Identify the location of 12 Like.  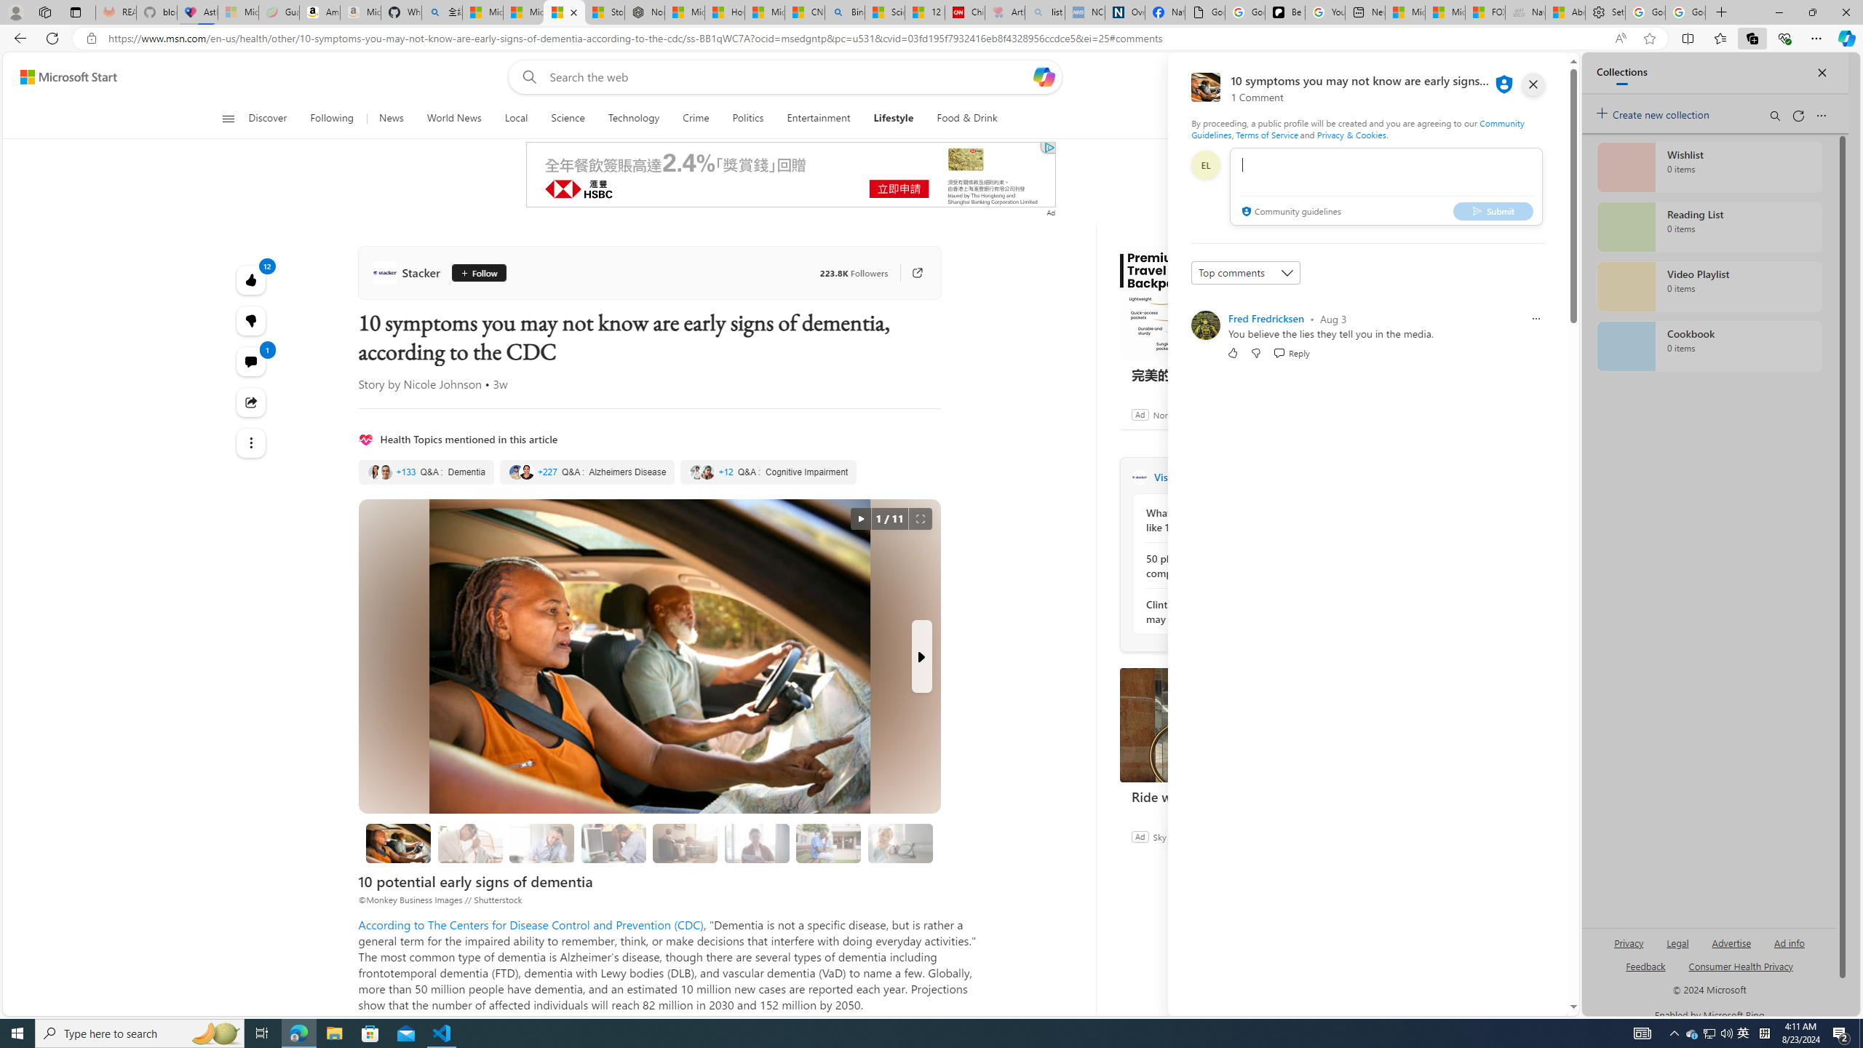
(252, 279).